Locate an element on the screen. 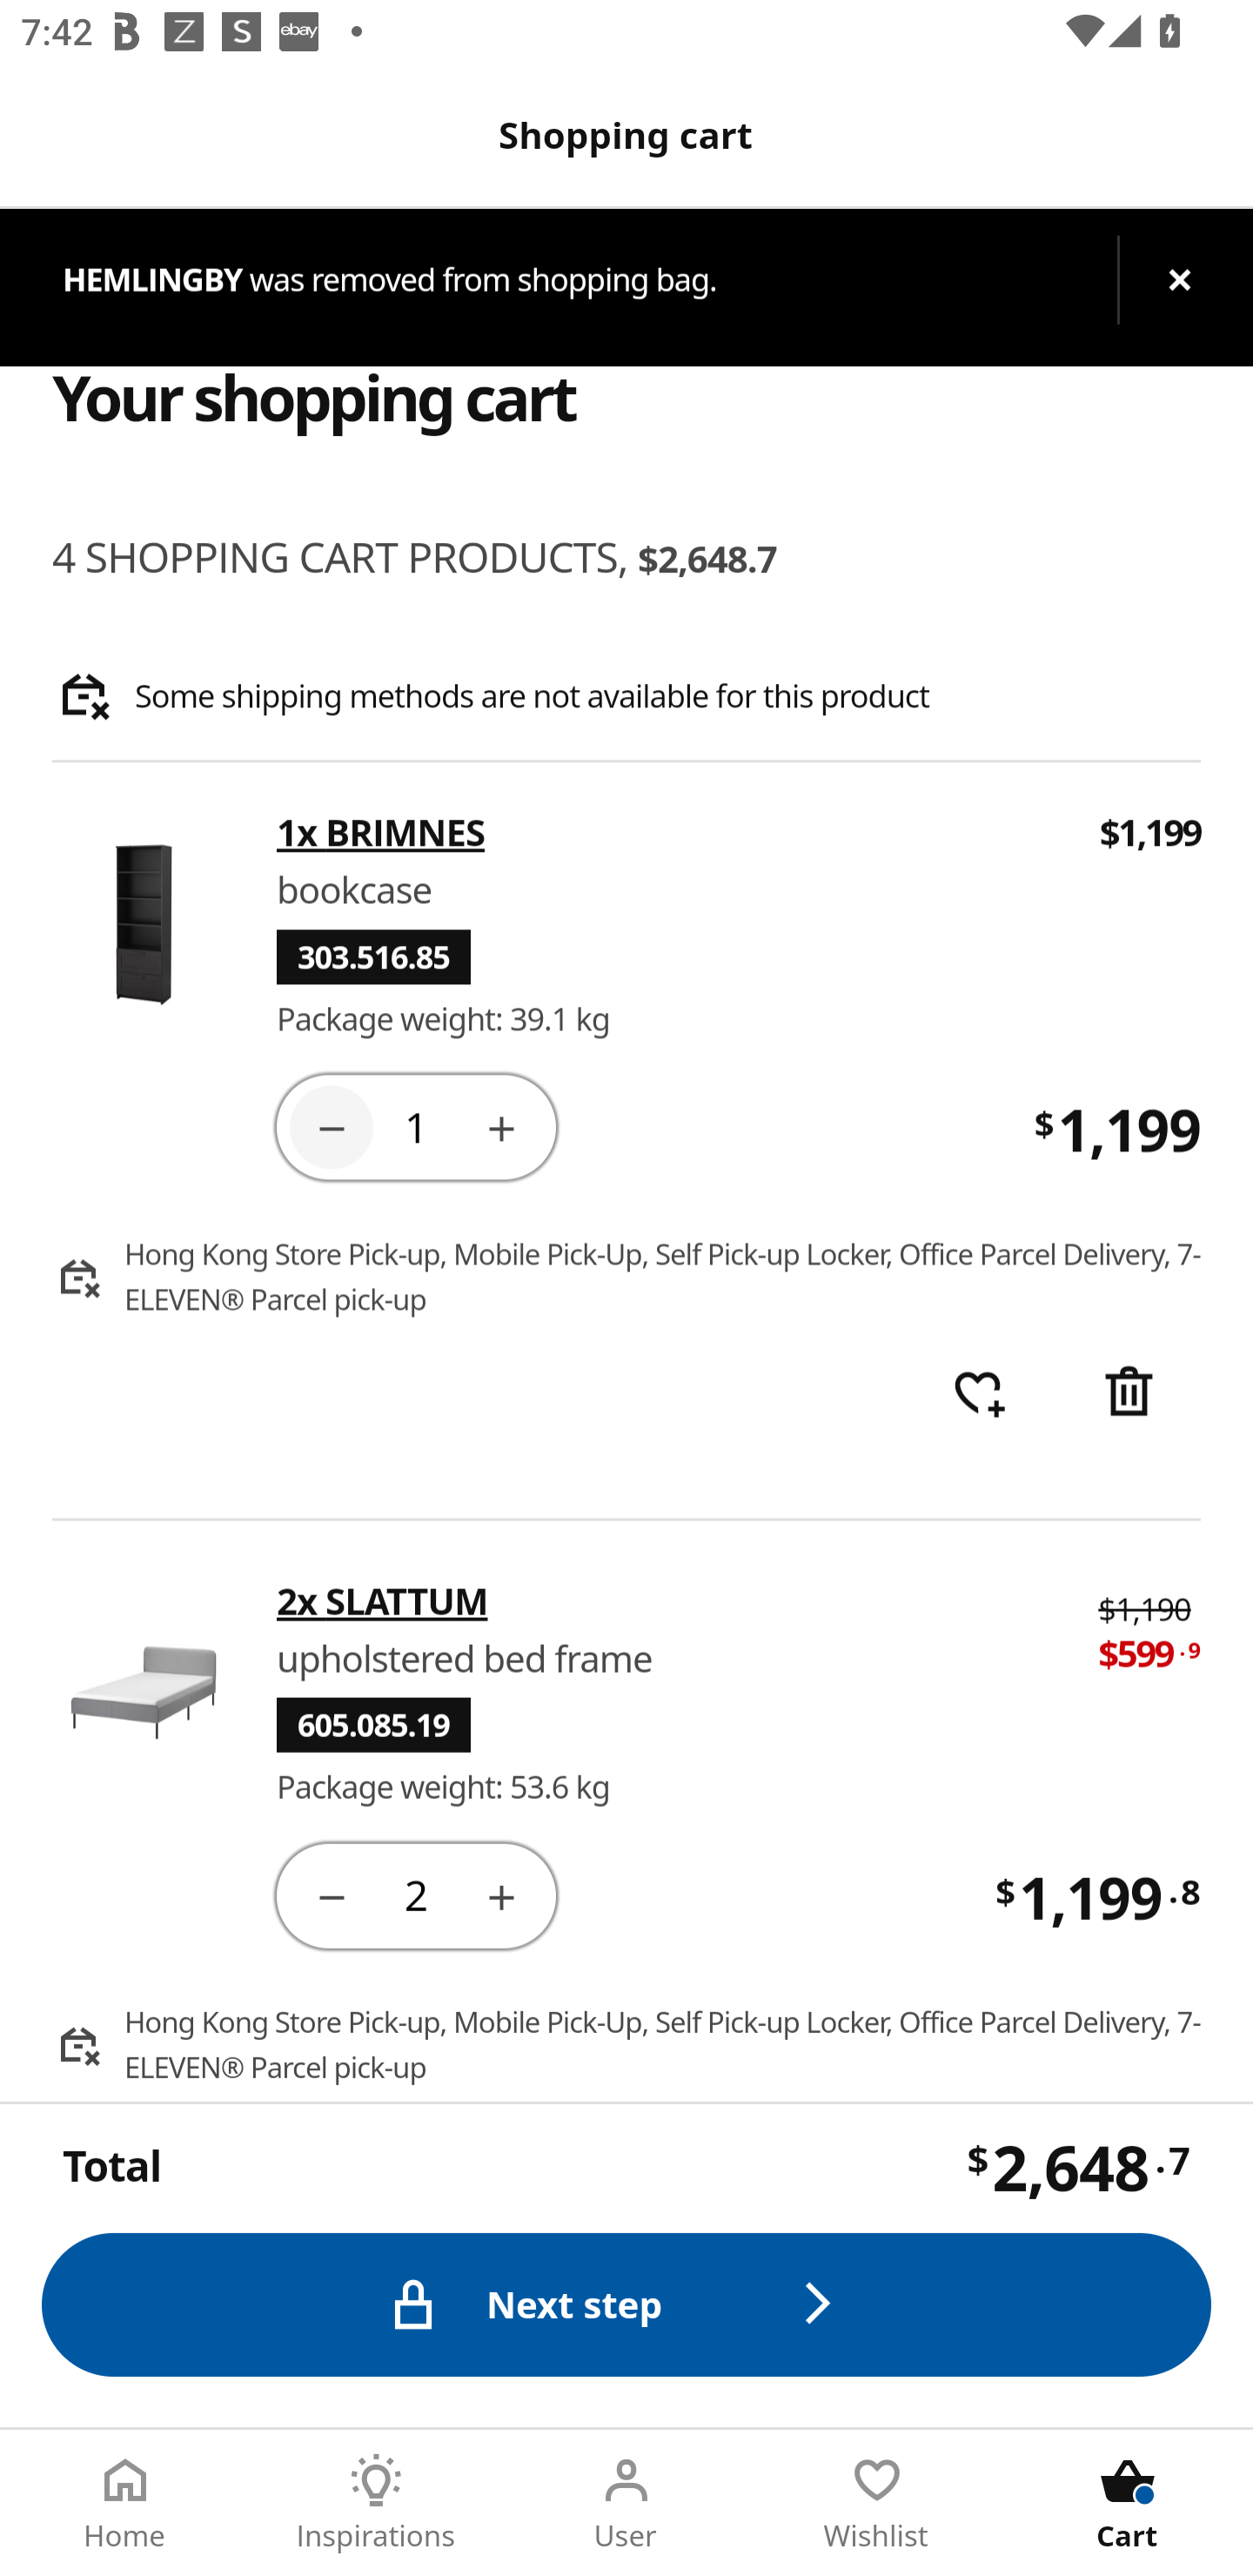 Image resolution: width=1253 pixels, height=2576 pixels. Cart
Tab 5 of 5 is located at coordinates (1128, 2503).